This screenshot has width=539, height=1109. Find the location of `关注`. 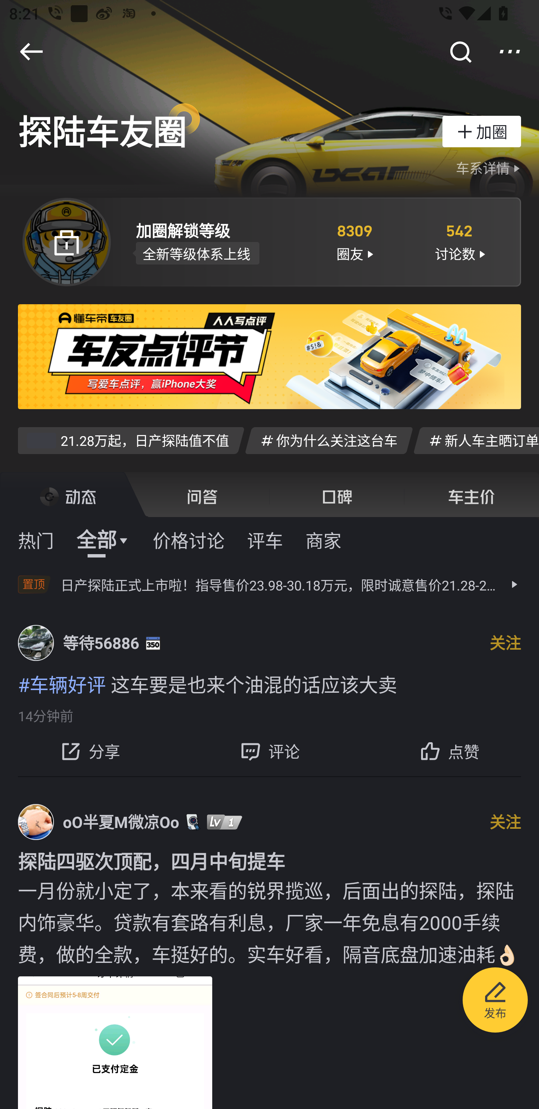

关注 is located at coordinates (505, 643).